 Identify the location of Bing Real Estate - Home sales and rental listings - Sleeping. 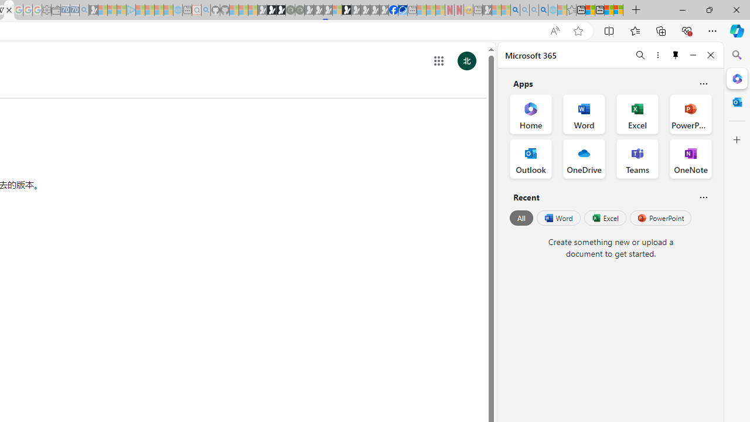
(84, 11).